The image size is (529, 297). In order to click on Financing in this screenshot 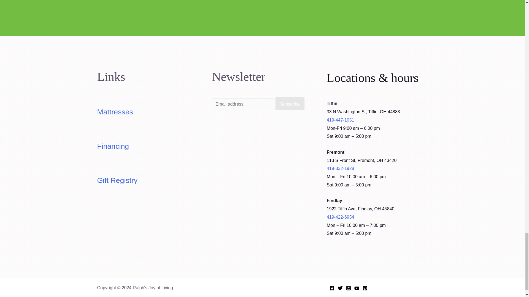, I will do `click(113, 146)`.